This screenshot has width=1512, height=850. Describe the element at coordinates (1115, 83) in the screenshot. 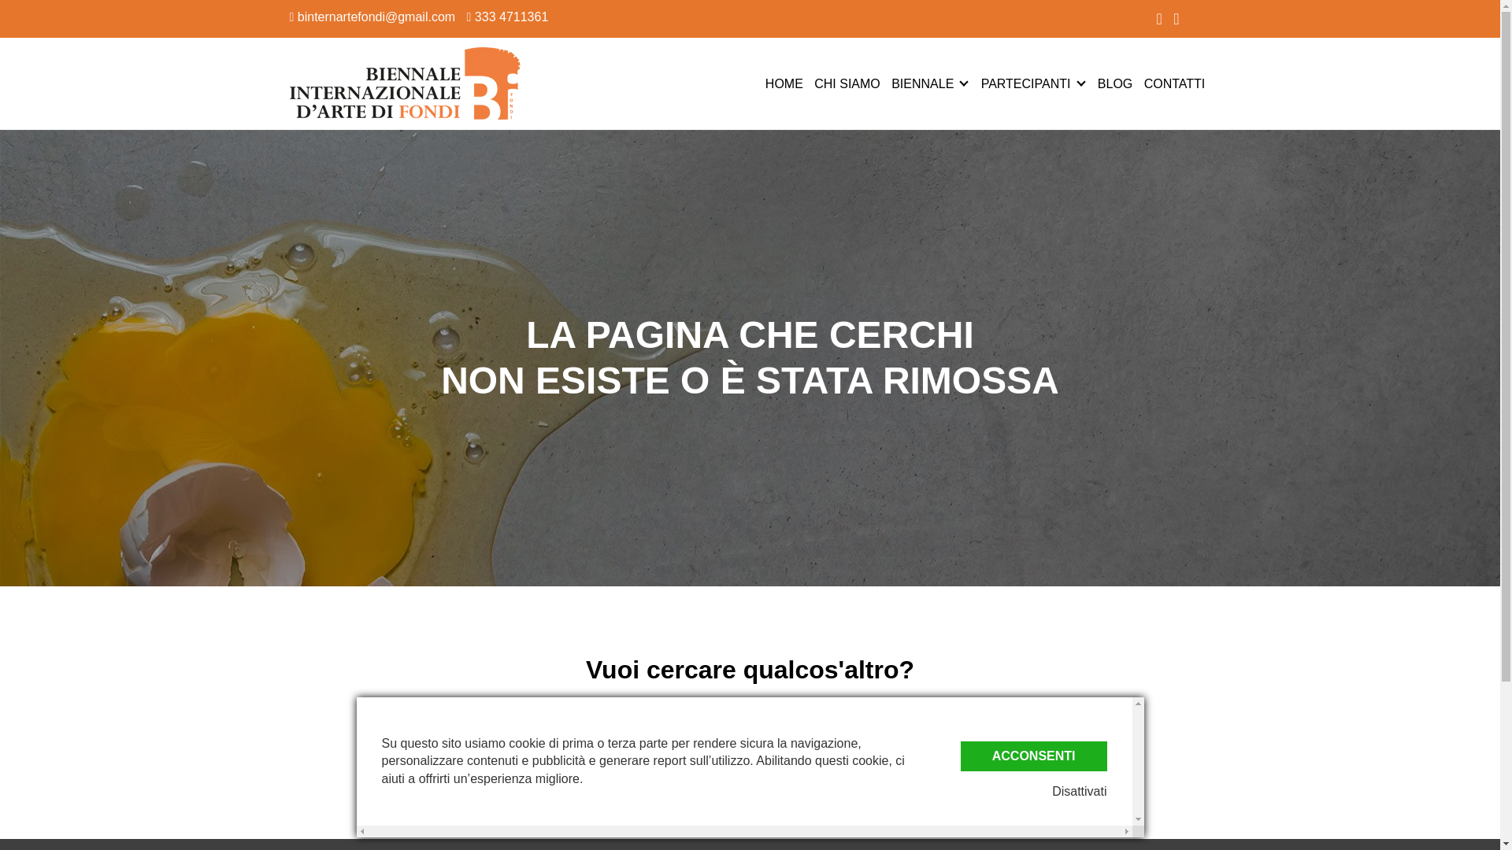

I see `BLOG` at that location.